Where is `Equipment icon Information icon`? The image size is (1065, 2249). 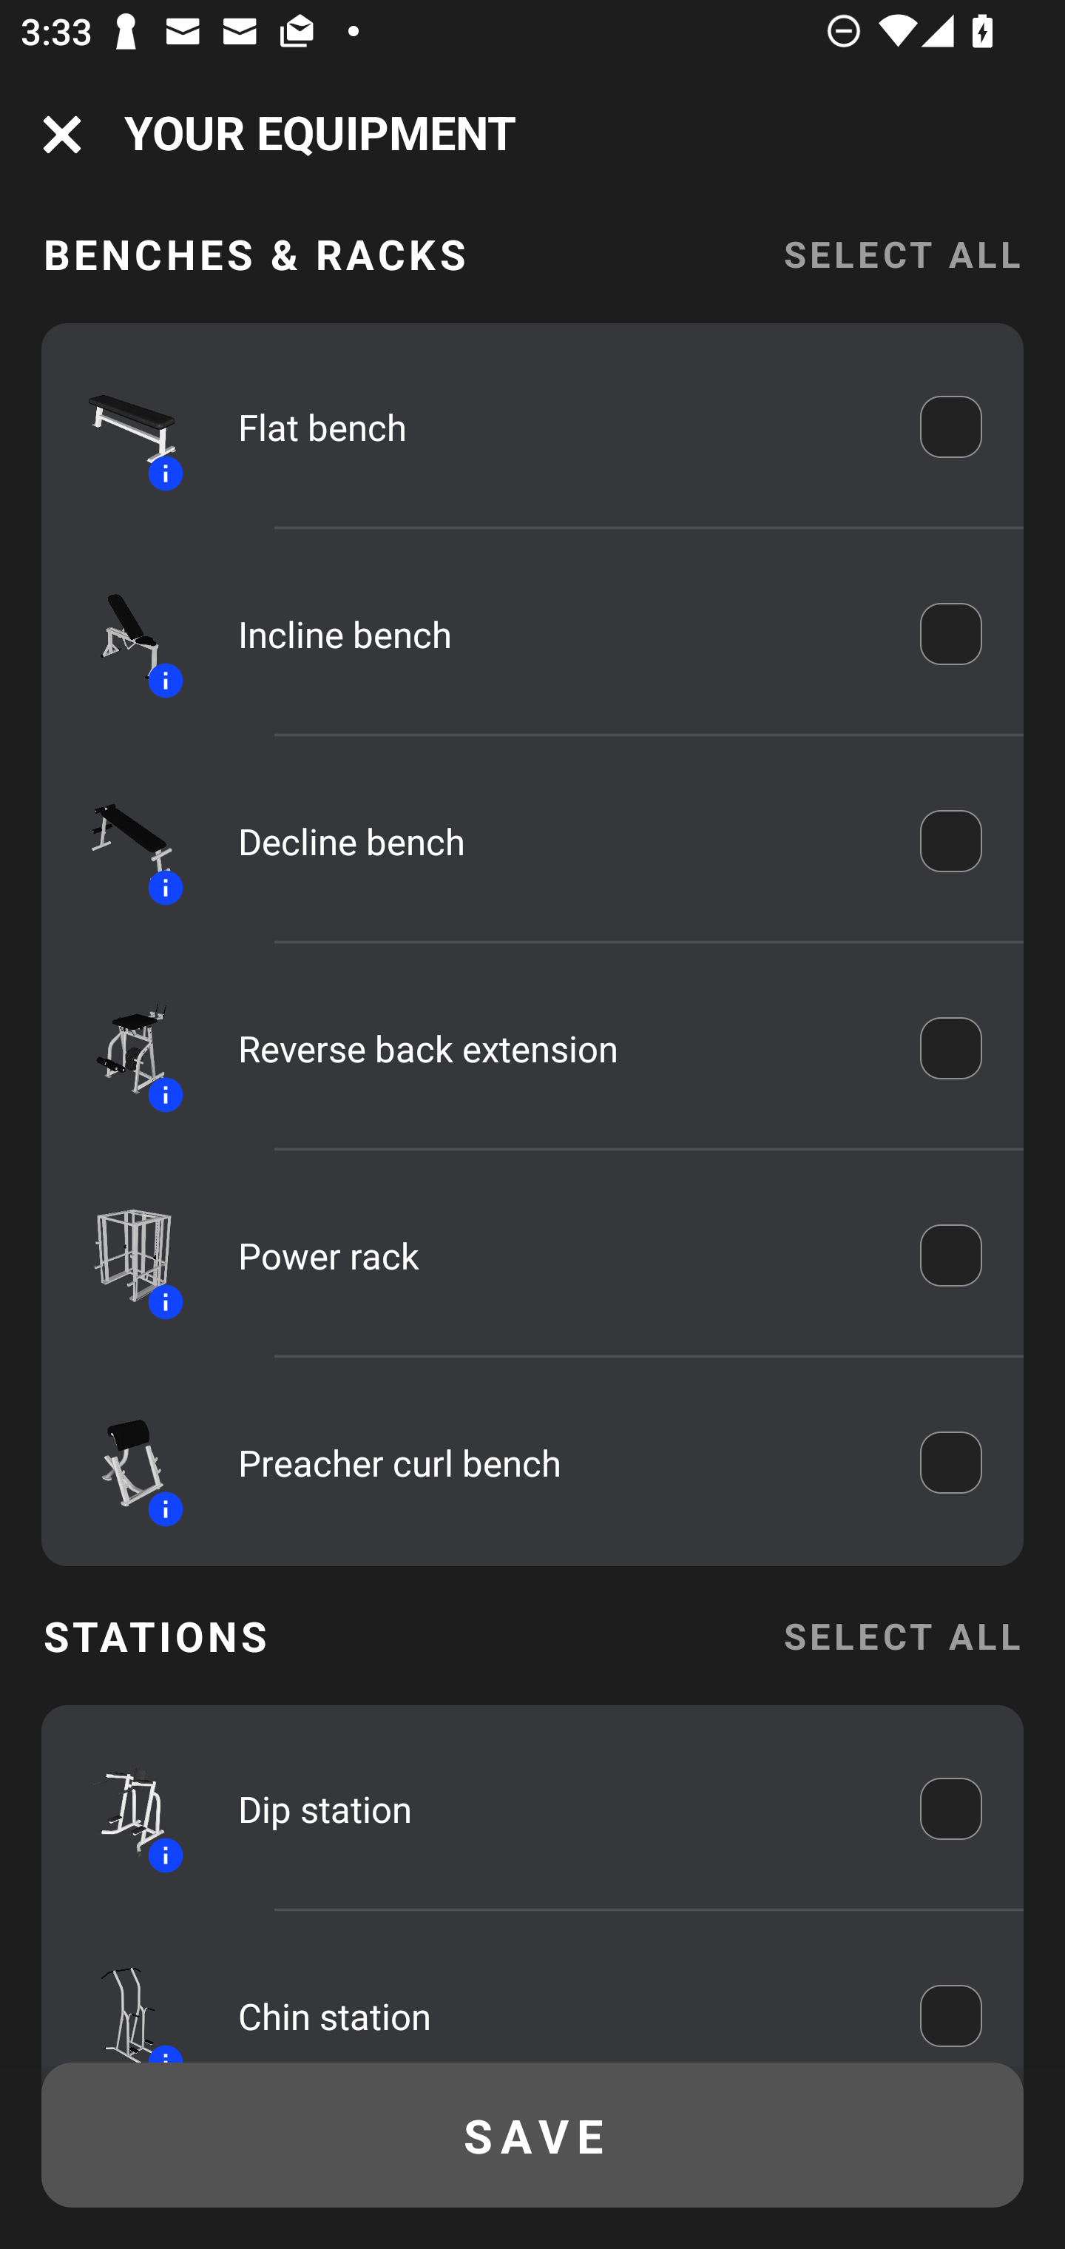 Equipment icon Information icon is located at coordinates (119, 1809).